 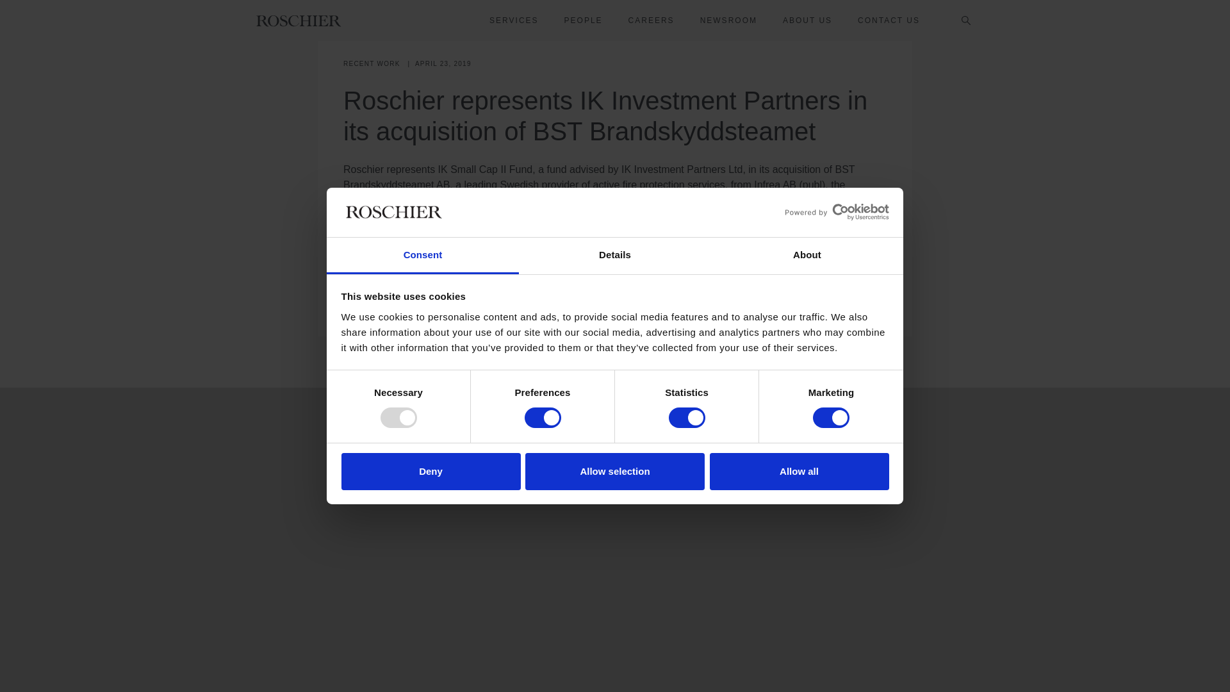 I want to click on Deny, so click(x=430, y=169).